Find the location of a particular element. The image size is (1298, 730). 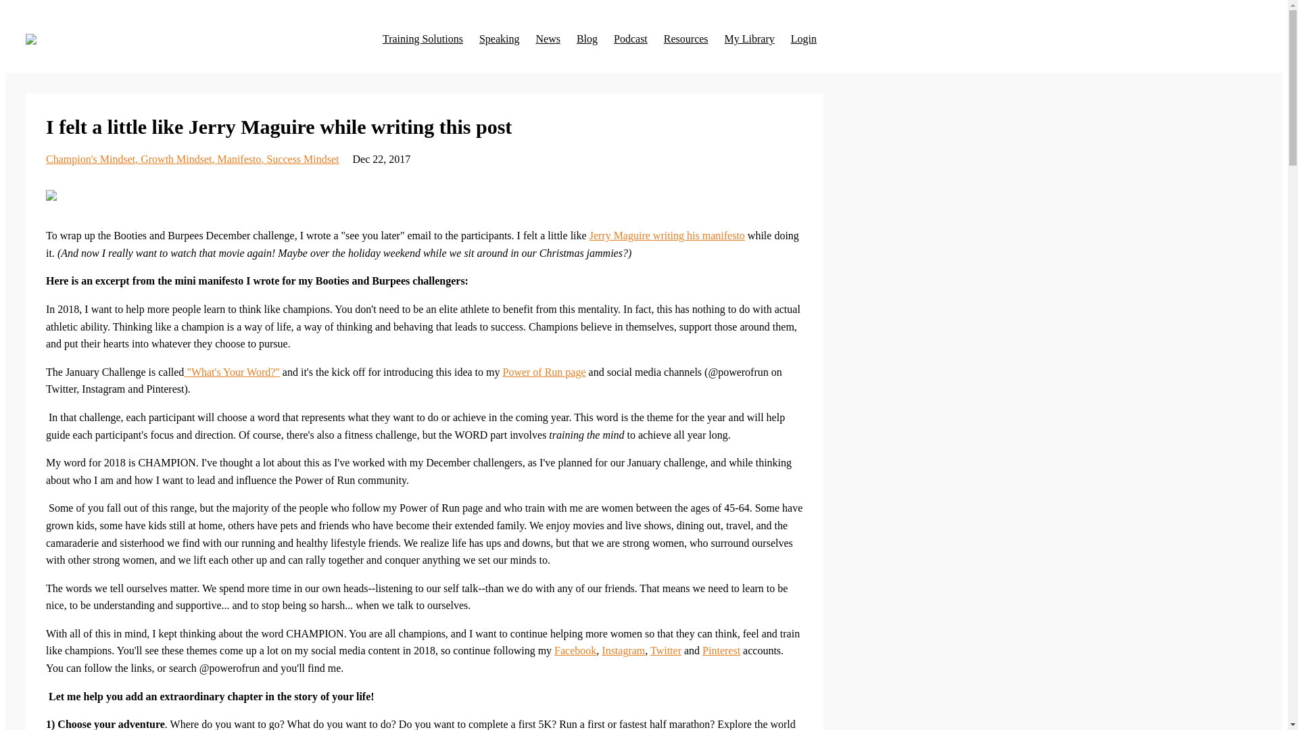

Manifesto is located at coordinates (242, 159).